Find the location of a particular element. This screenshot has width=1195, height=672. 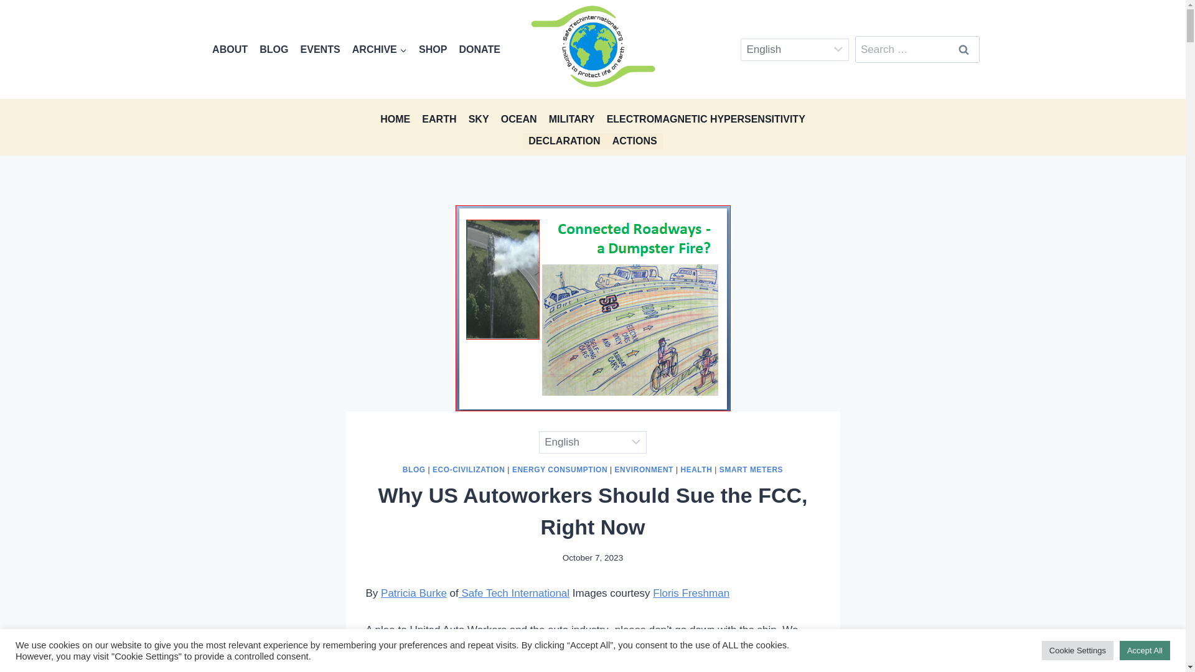

ABOUT is located at coordinates (230, 49).